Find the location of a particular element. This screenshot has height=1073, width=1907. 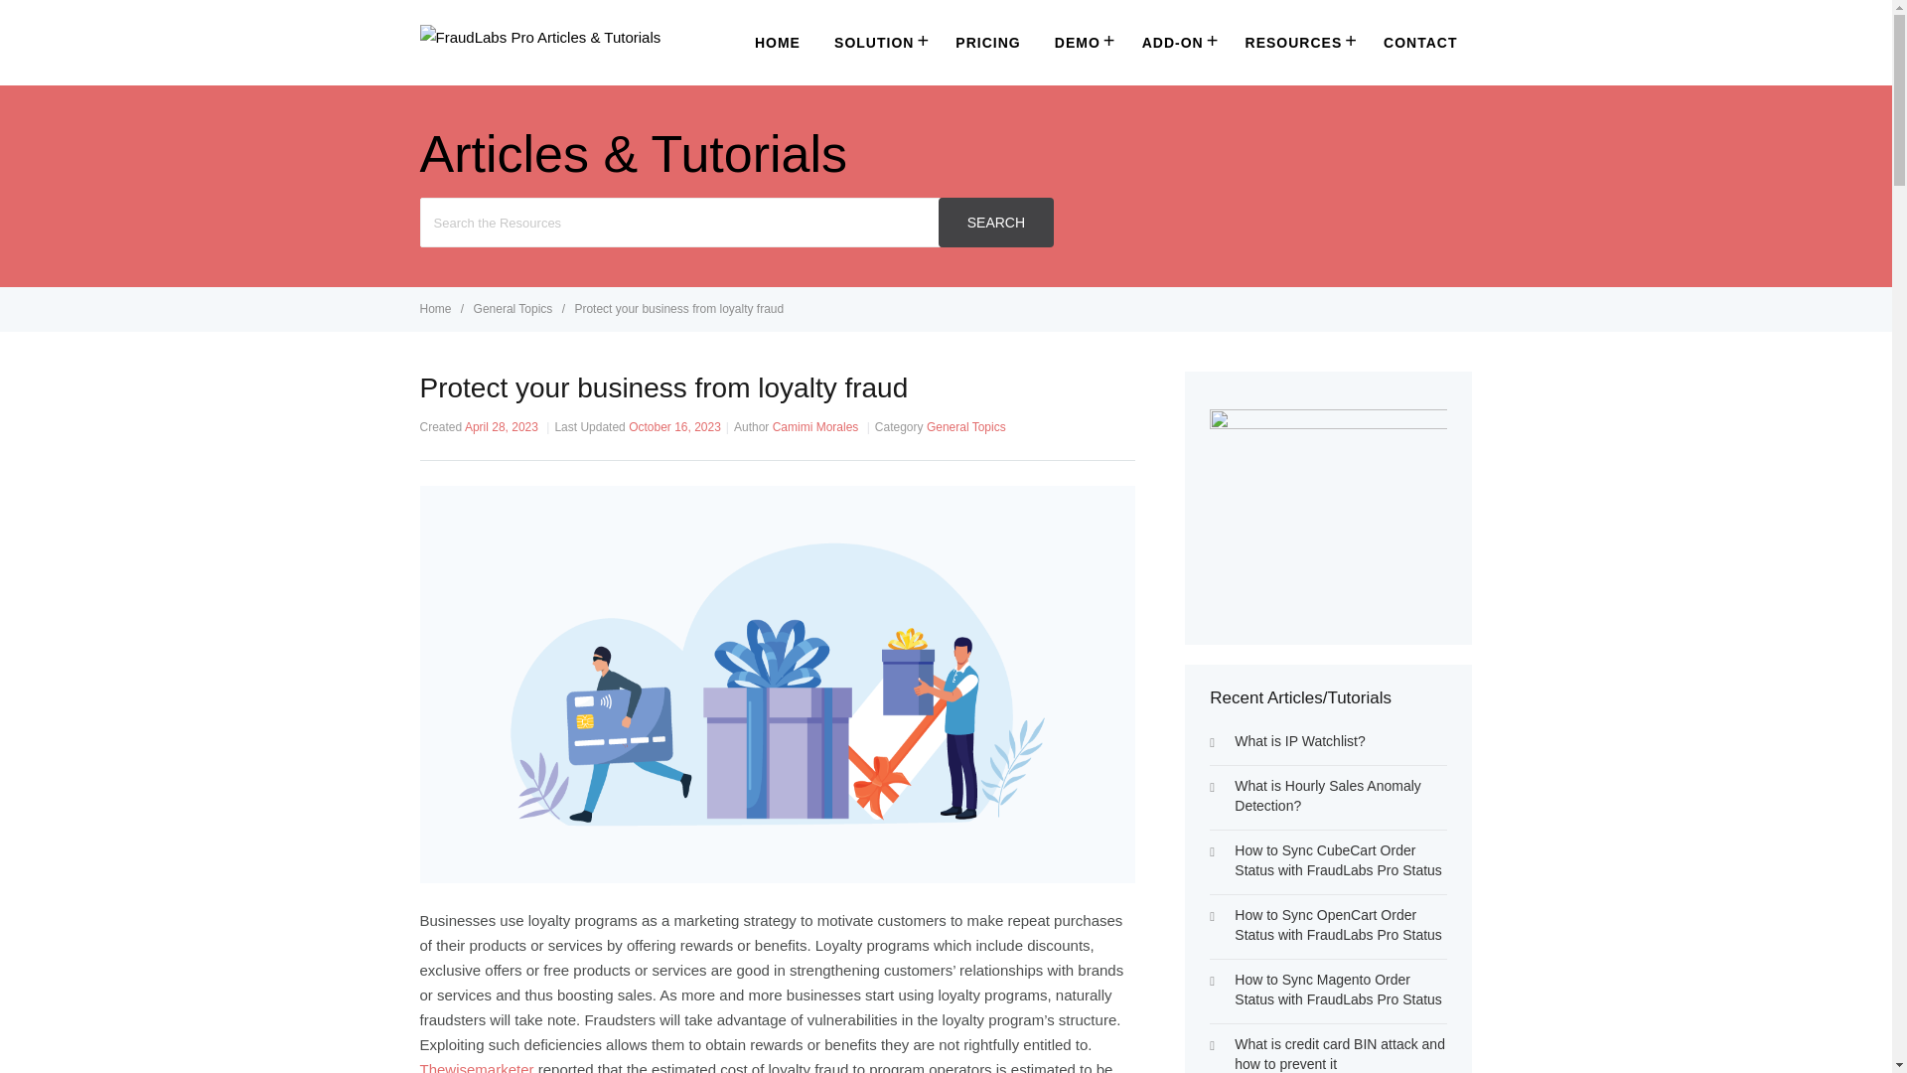

Protect your business from loyalty fraud is located at coordinates (678, 308).